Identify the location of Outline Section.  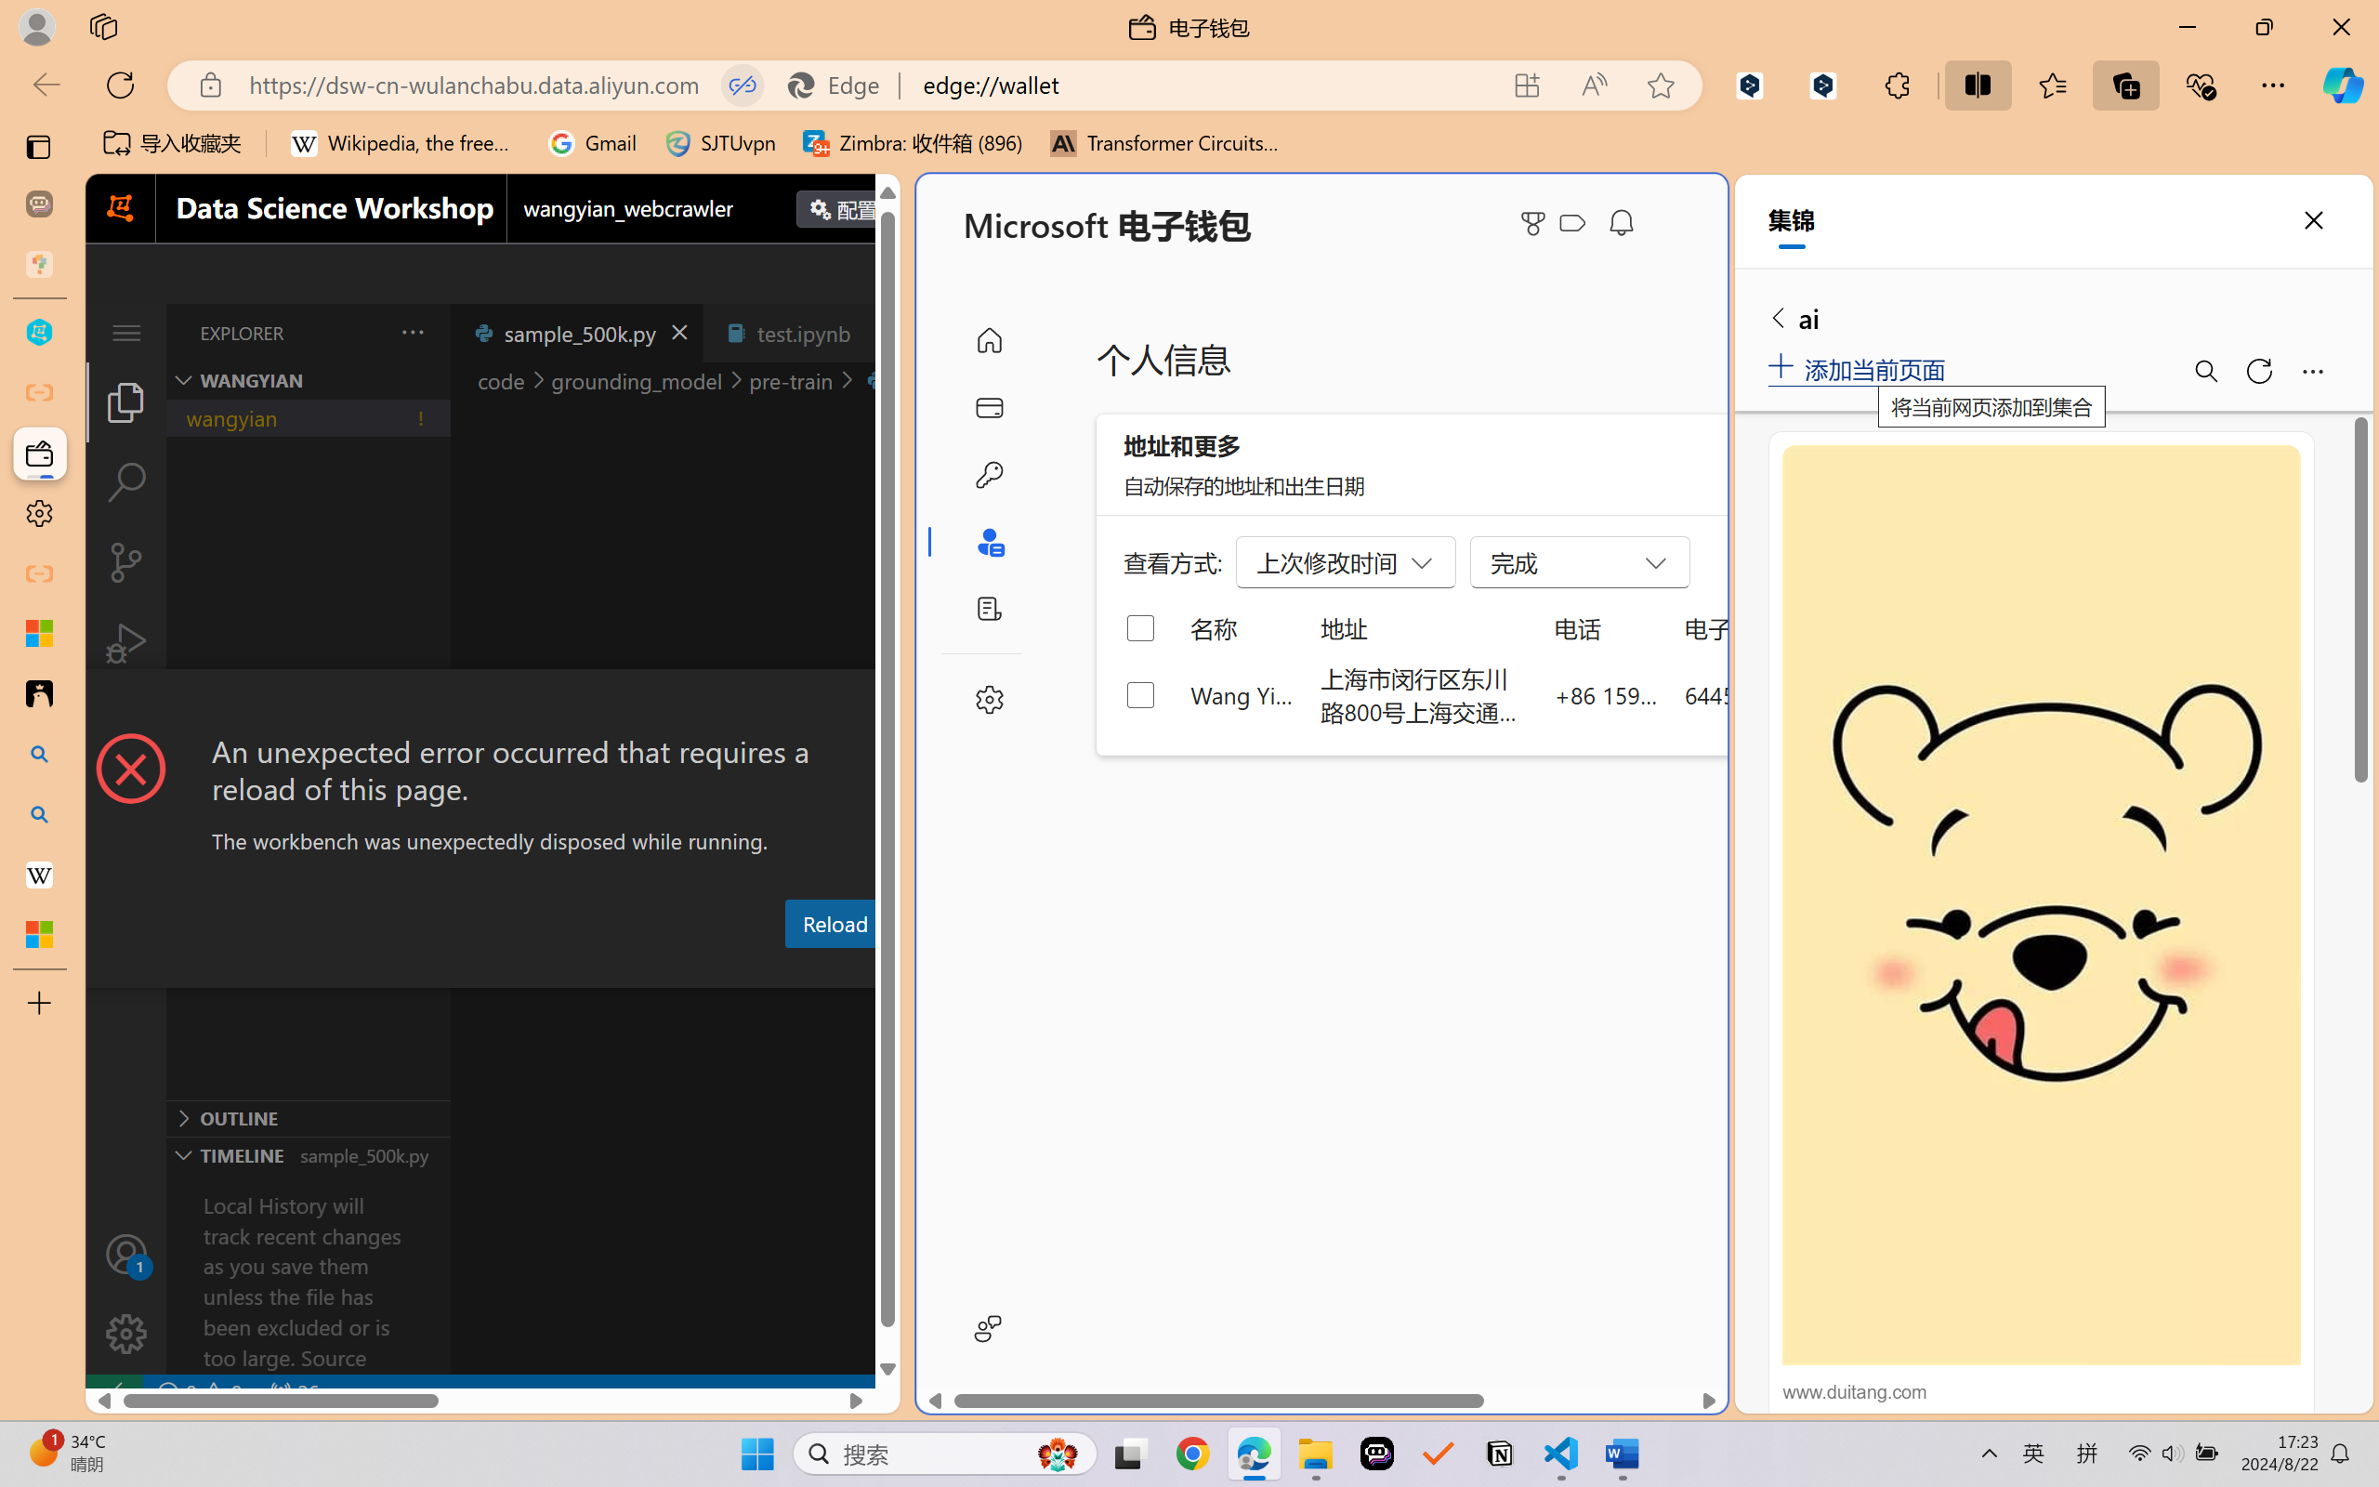
(308, 1117).